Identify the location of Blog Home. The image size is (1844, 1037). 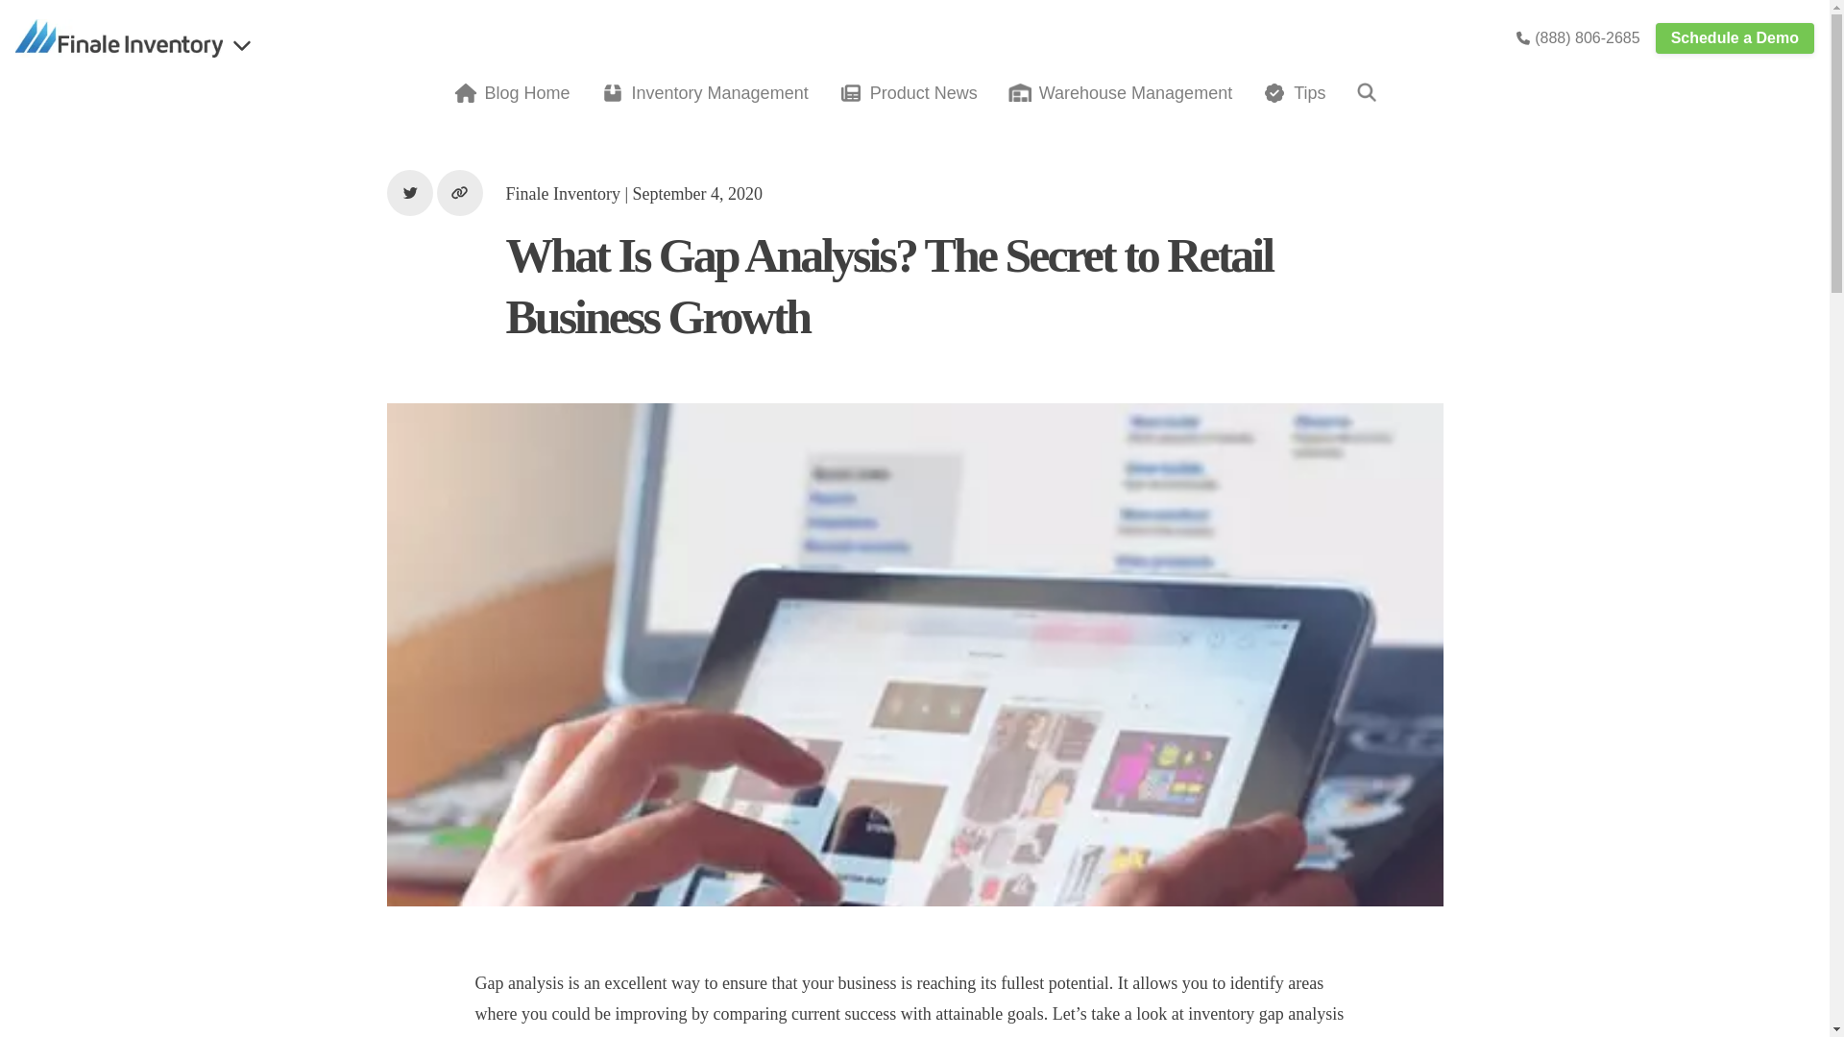
(511, 93).